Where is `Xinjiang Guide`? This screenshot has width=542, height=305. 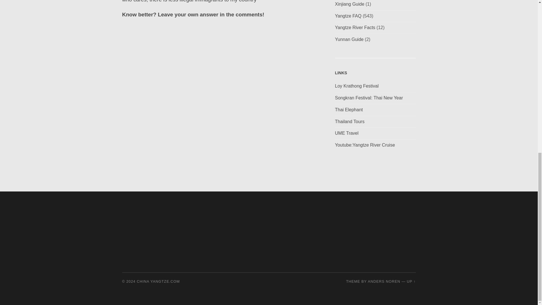
Xinjiang Guide is located at coordinates (349, 4).